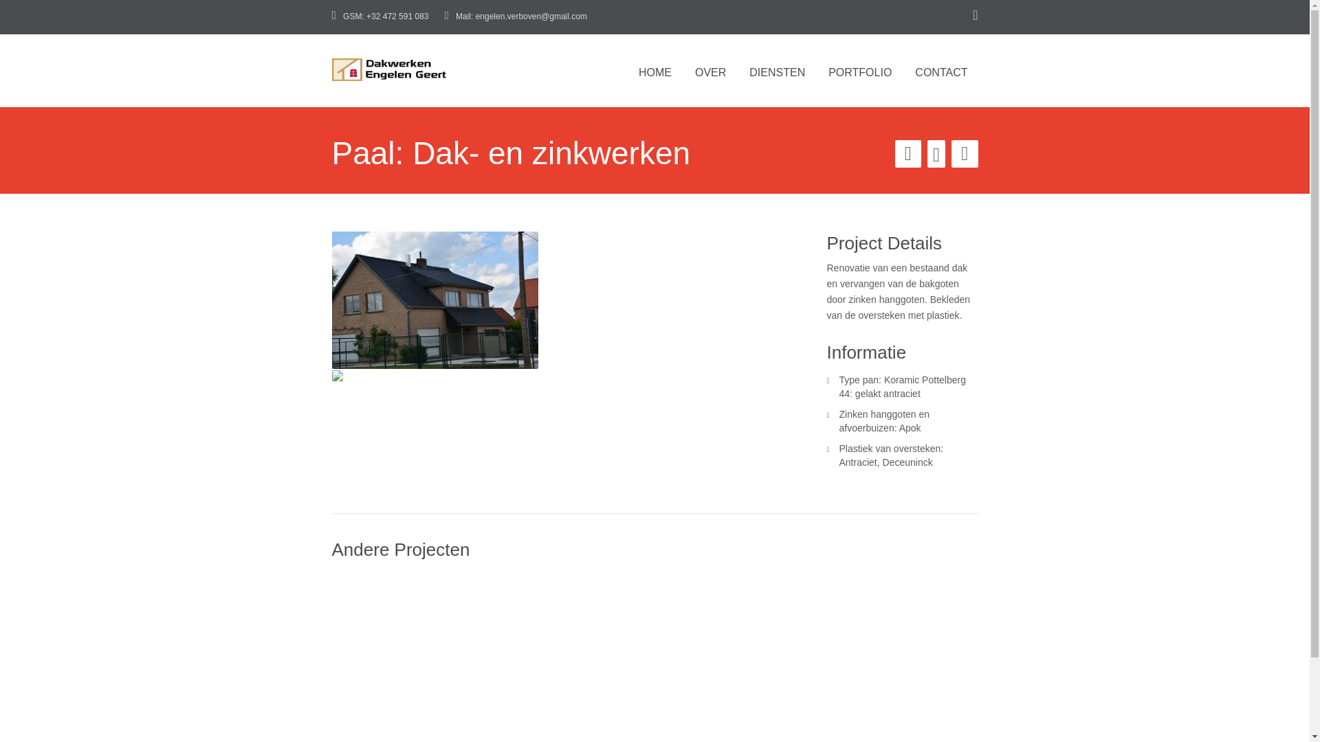  I want to click on Plastiek van oversteken: Antraciet, Deceuninck, so click(891, 456).